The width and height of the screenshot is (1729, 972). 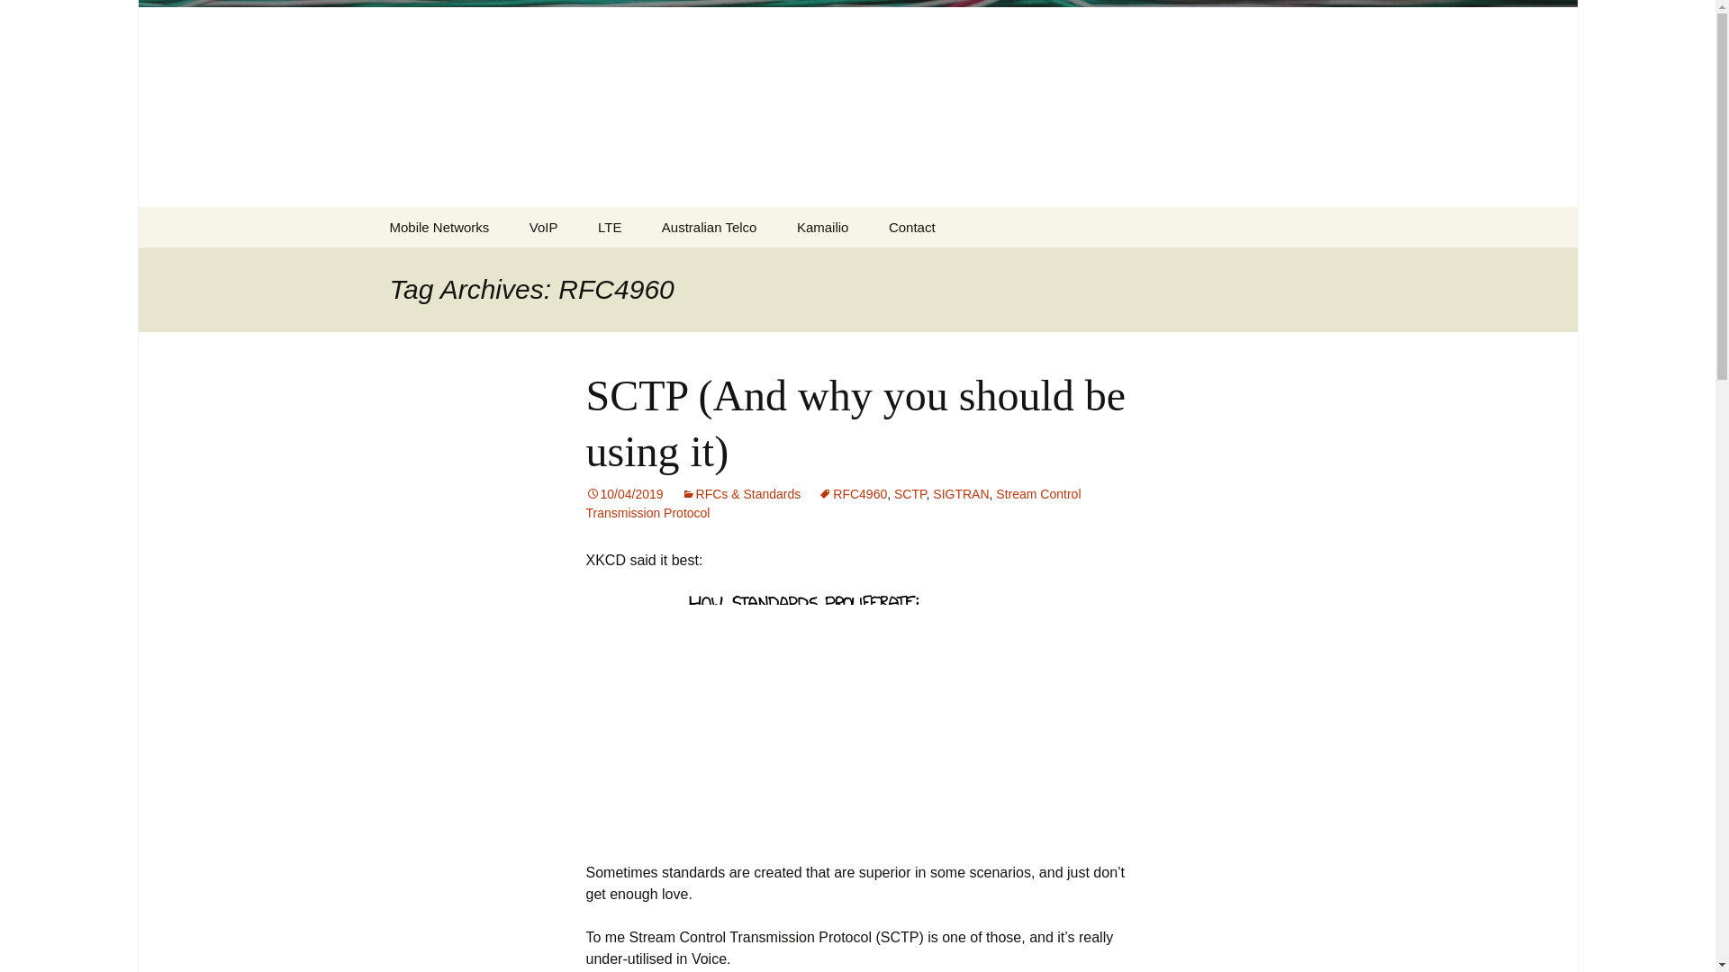 What do you see at coordinates (912, 227) in the screenshot?
I see `Contact` at bounding box center [912, 227].